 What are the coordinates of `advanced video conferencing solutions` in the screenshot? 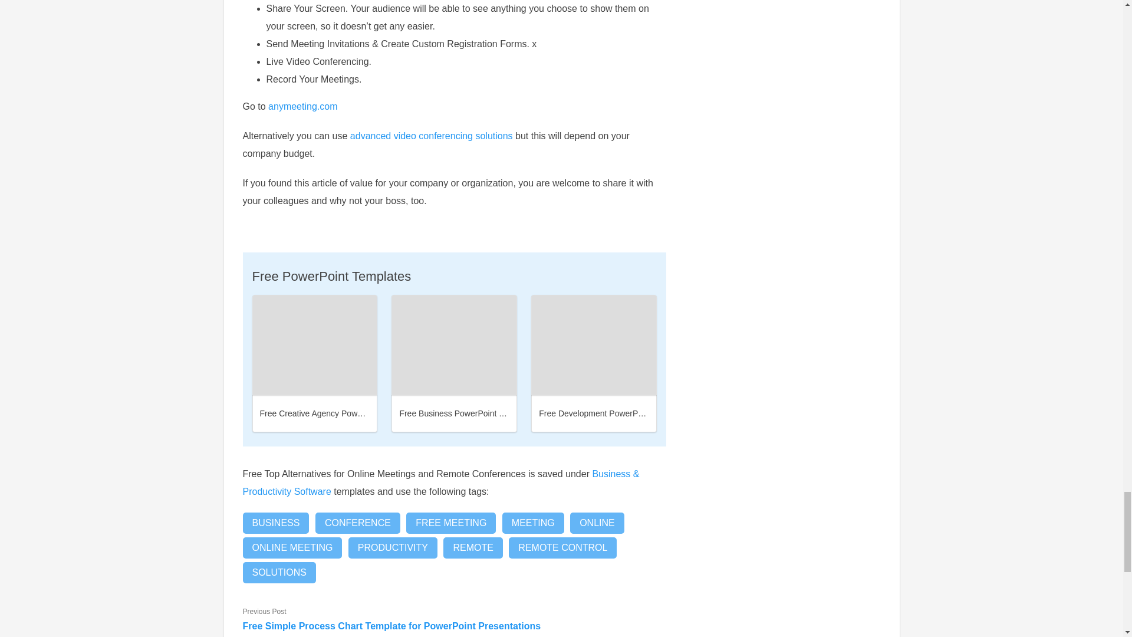 It's located at (431, 136).